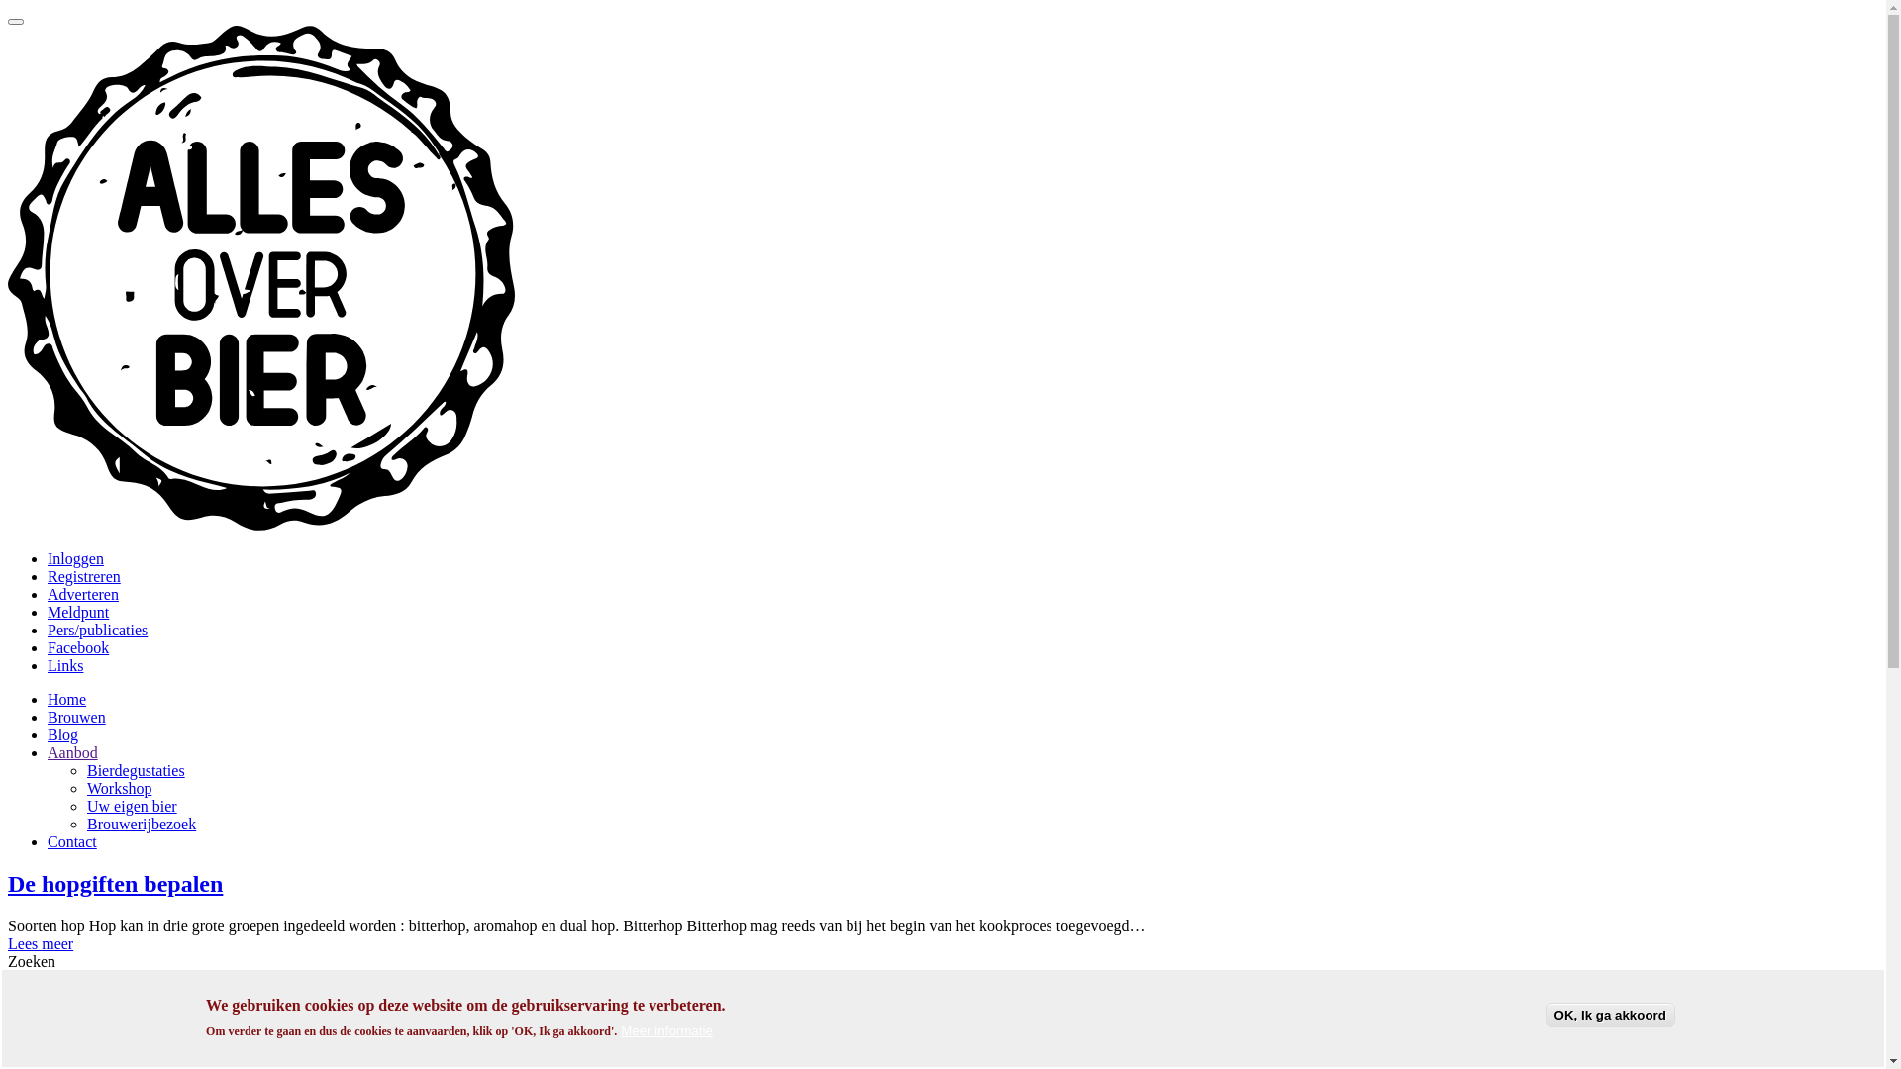  Describe the element at coordinates (67, 699) in the screenshot. I see `Home` at that location.